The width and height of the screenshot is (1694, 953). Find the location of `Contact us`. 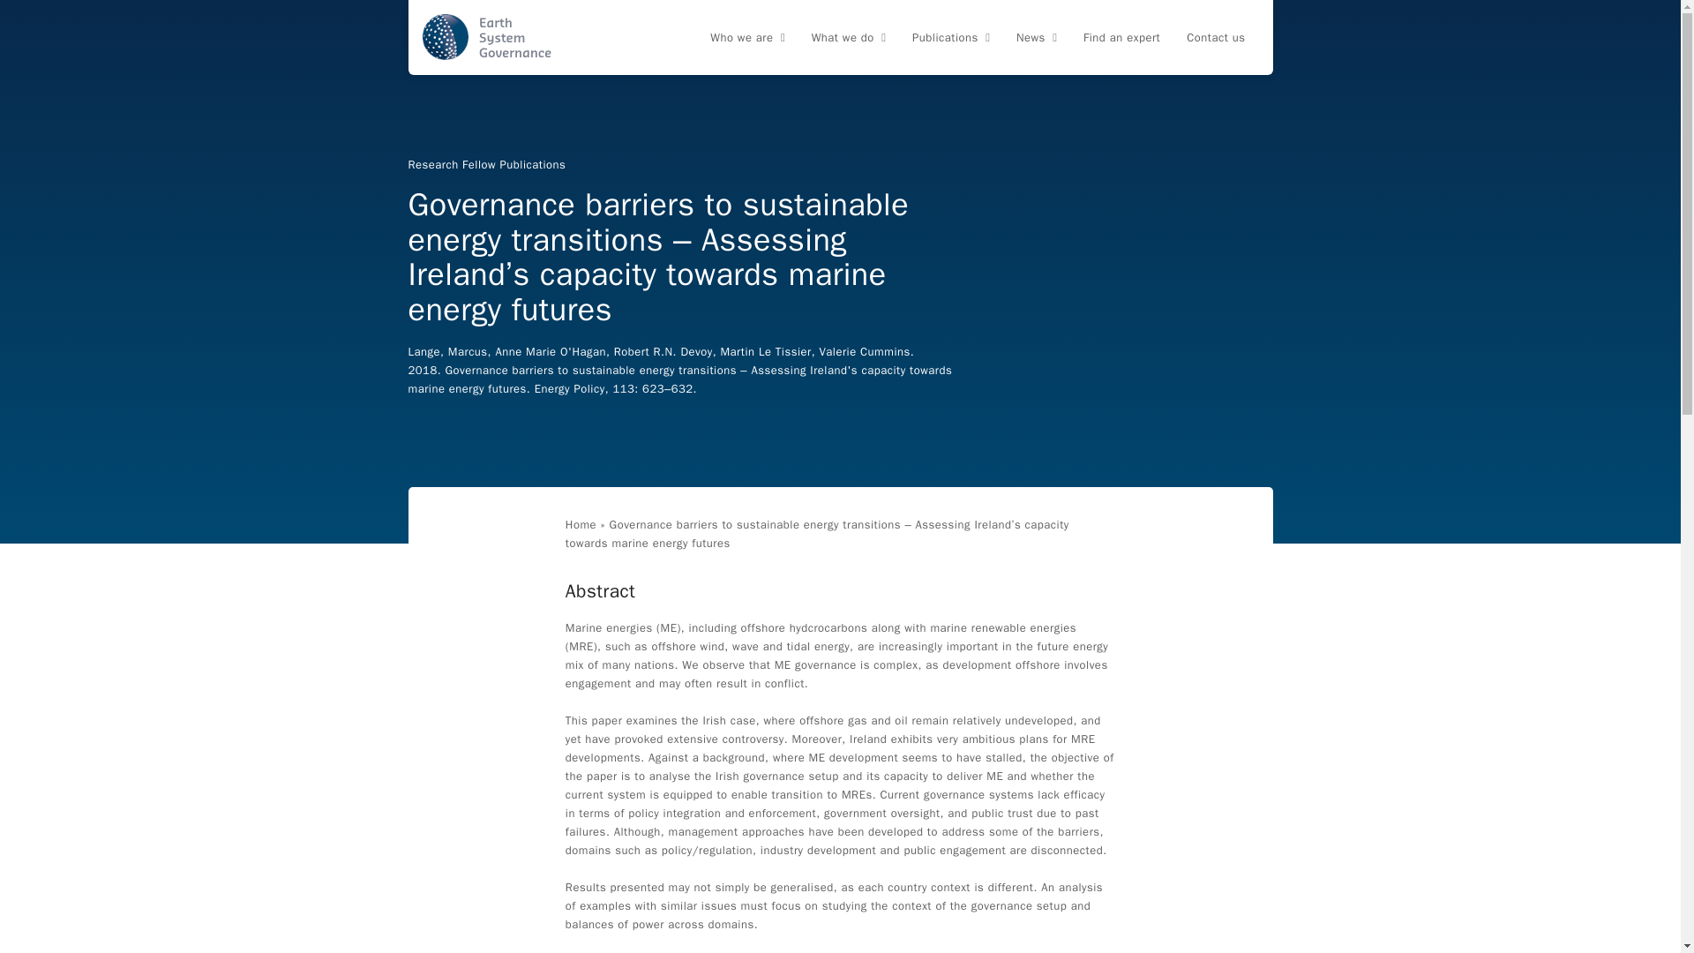

Contact us is located at coordinates (1216, 38).